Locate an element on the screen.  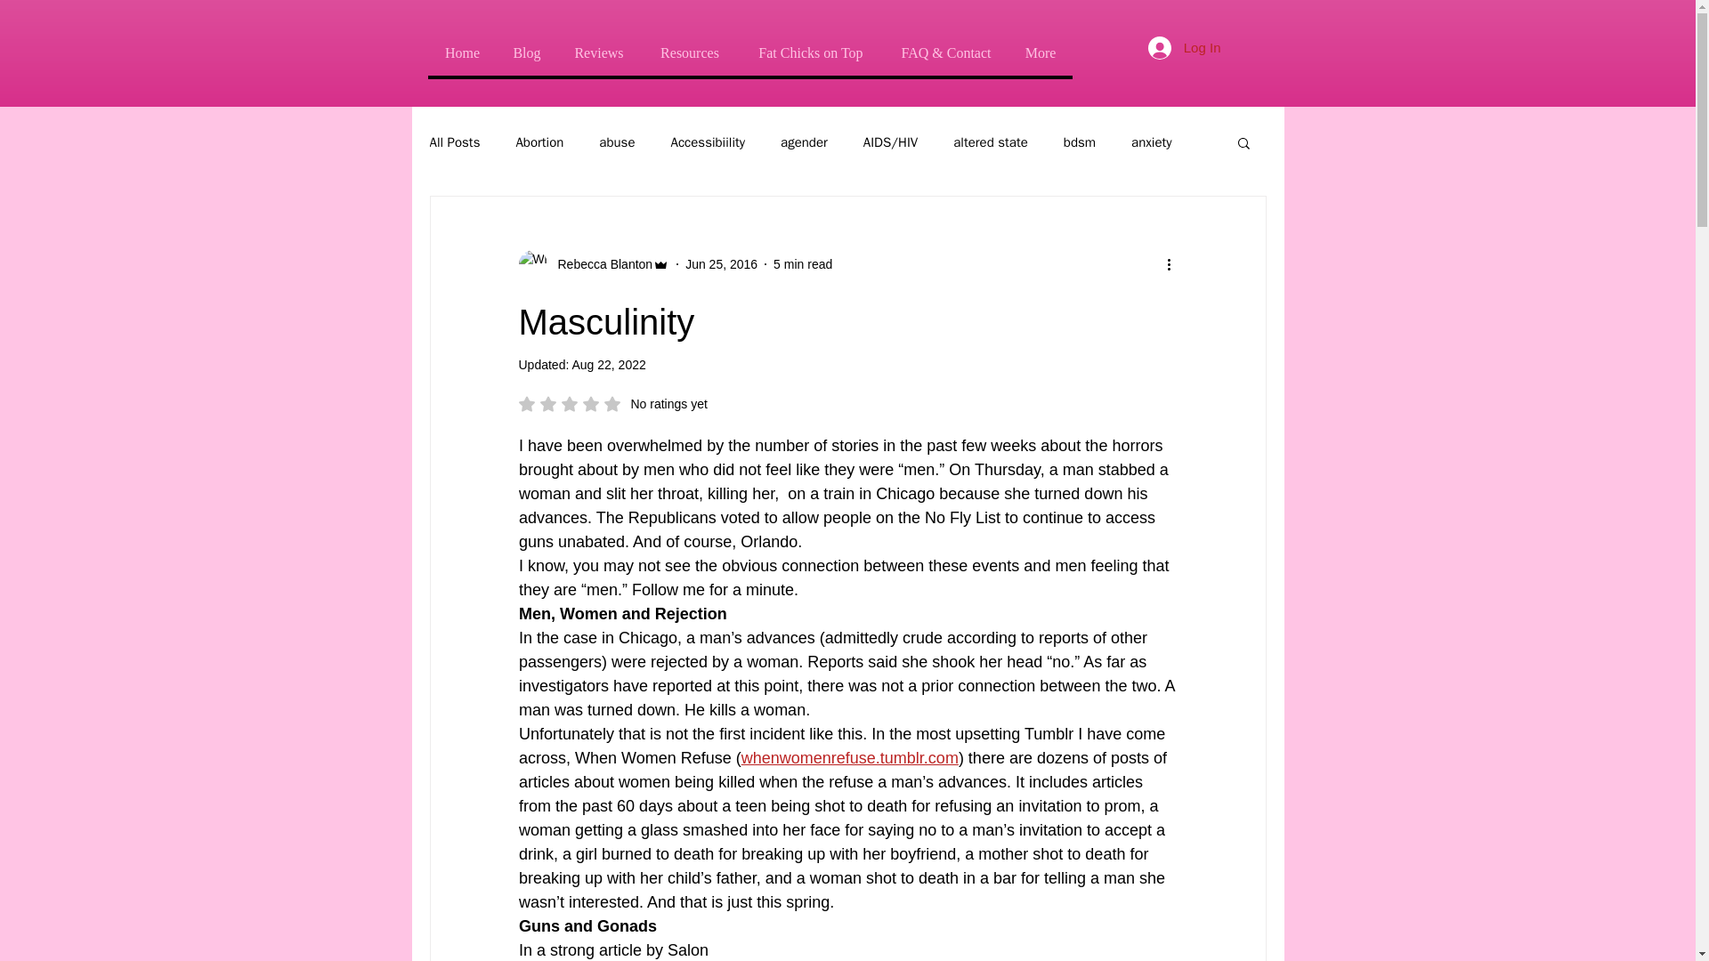
agender is located at coordinates (804, 141).